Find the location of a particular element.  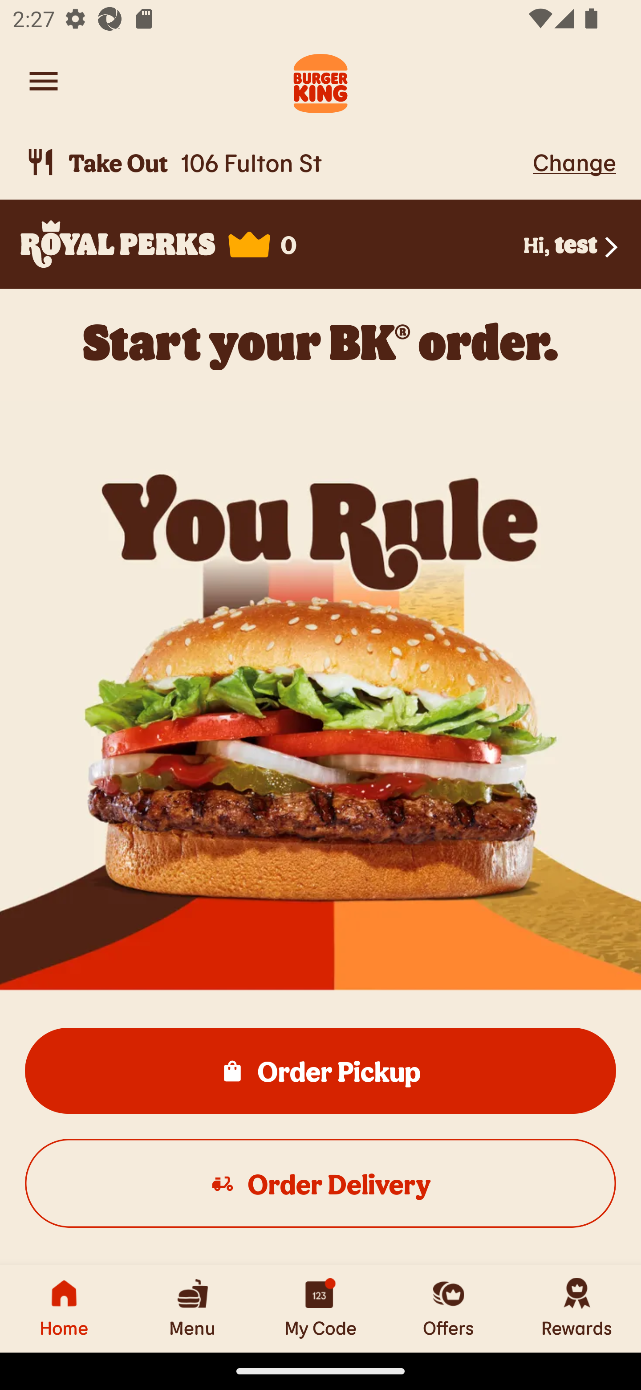

Take Out, 106 Fulton St  Take Out 106 Fulton St is located at coordinates (276, 162).